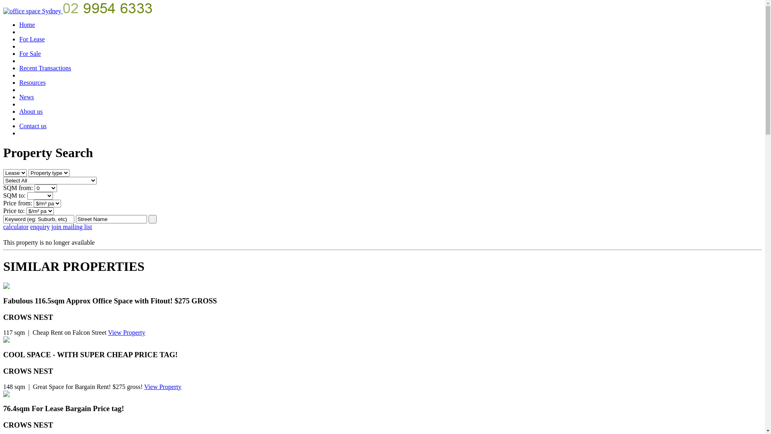 Image resolution: width=771 pixels, height=434 pixels. Describe the element at coordinates (163, 387) in the screenshot. I see `View Property` at that location.